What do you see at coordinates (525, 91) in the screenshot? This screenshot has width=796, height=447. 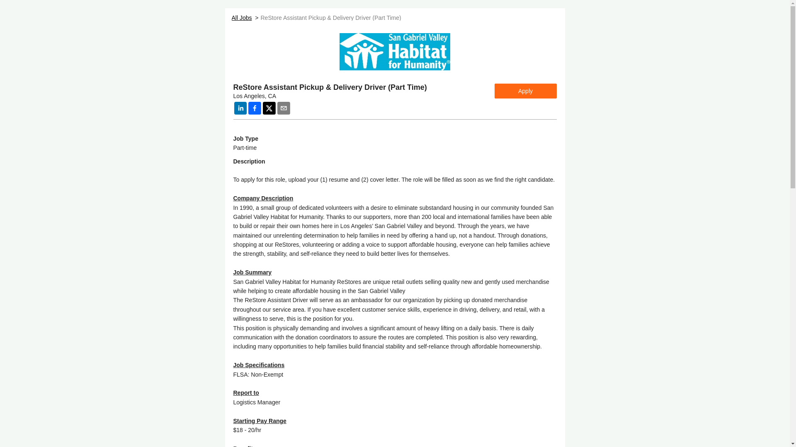 I see `Apply` at bounding box center [525, 91].